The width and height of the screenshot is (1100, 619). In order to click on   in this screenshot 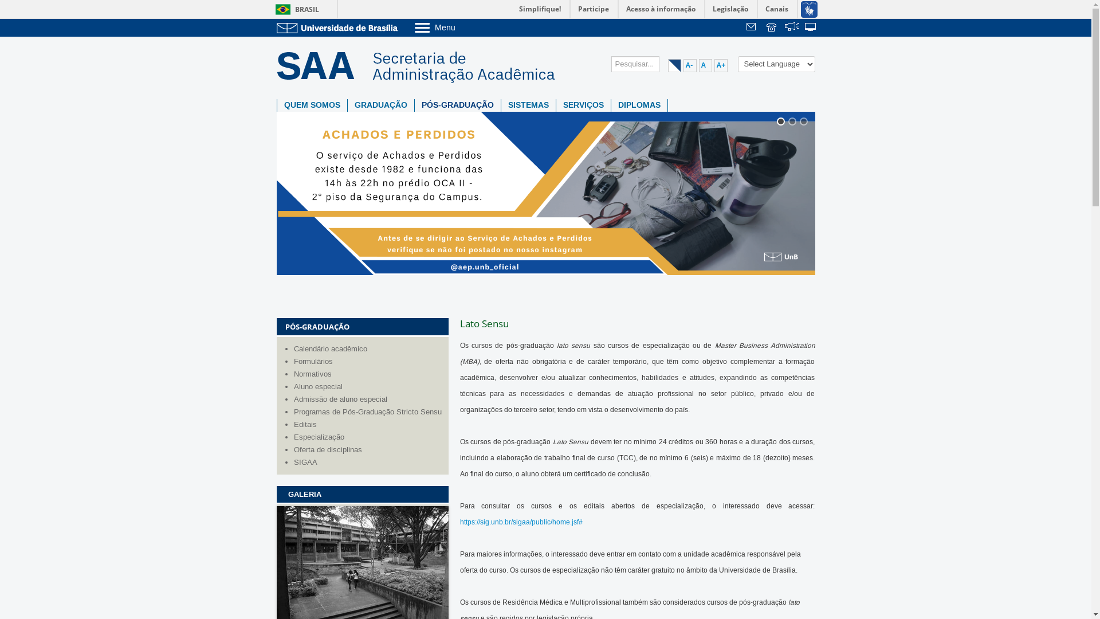, I will do `click(792, 28)`.